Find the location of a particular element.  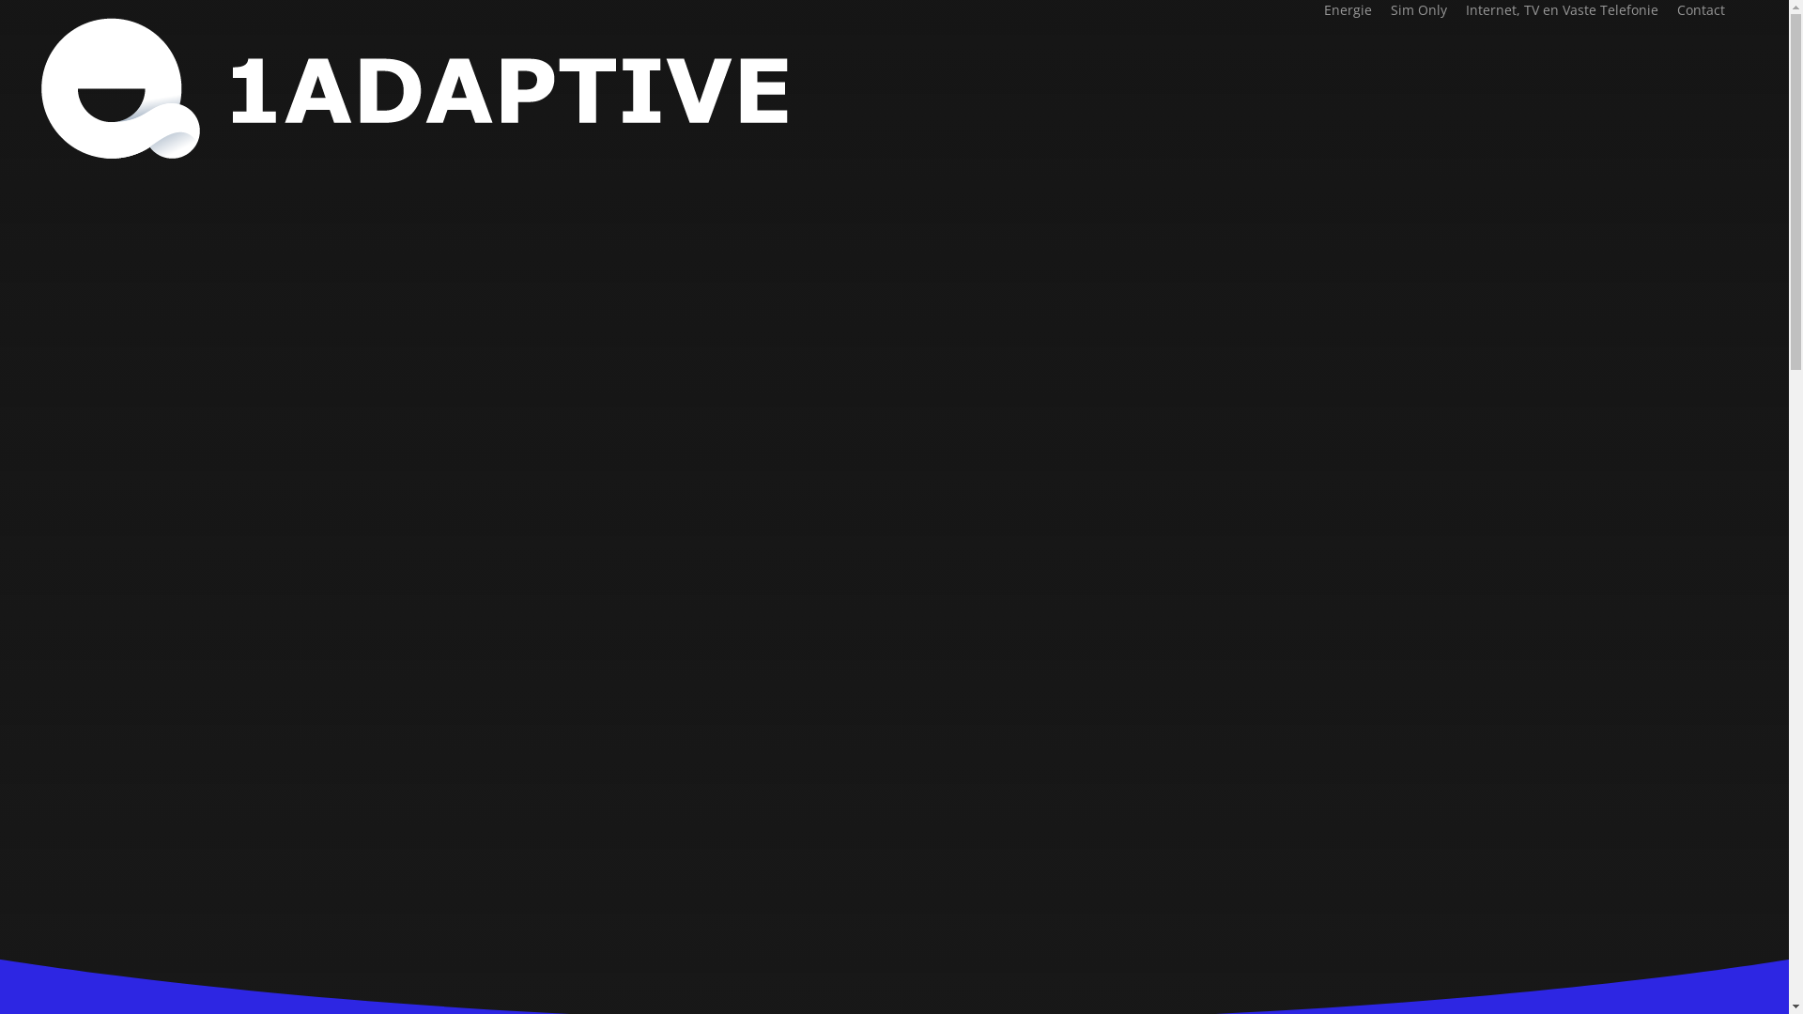

Internet, TV en Vaste Telefonie is located at coordinates (1563, 10).